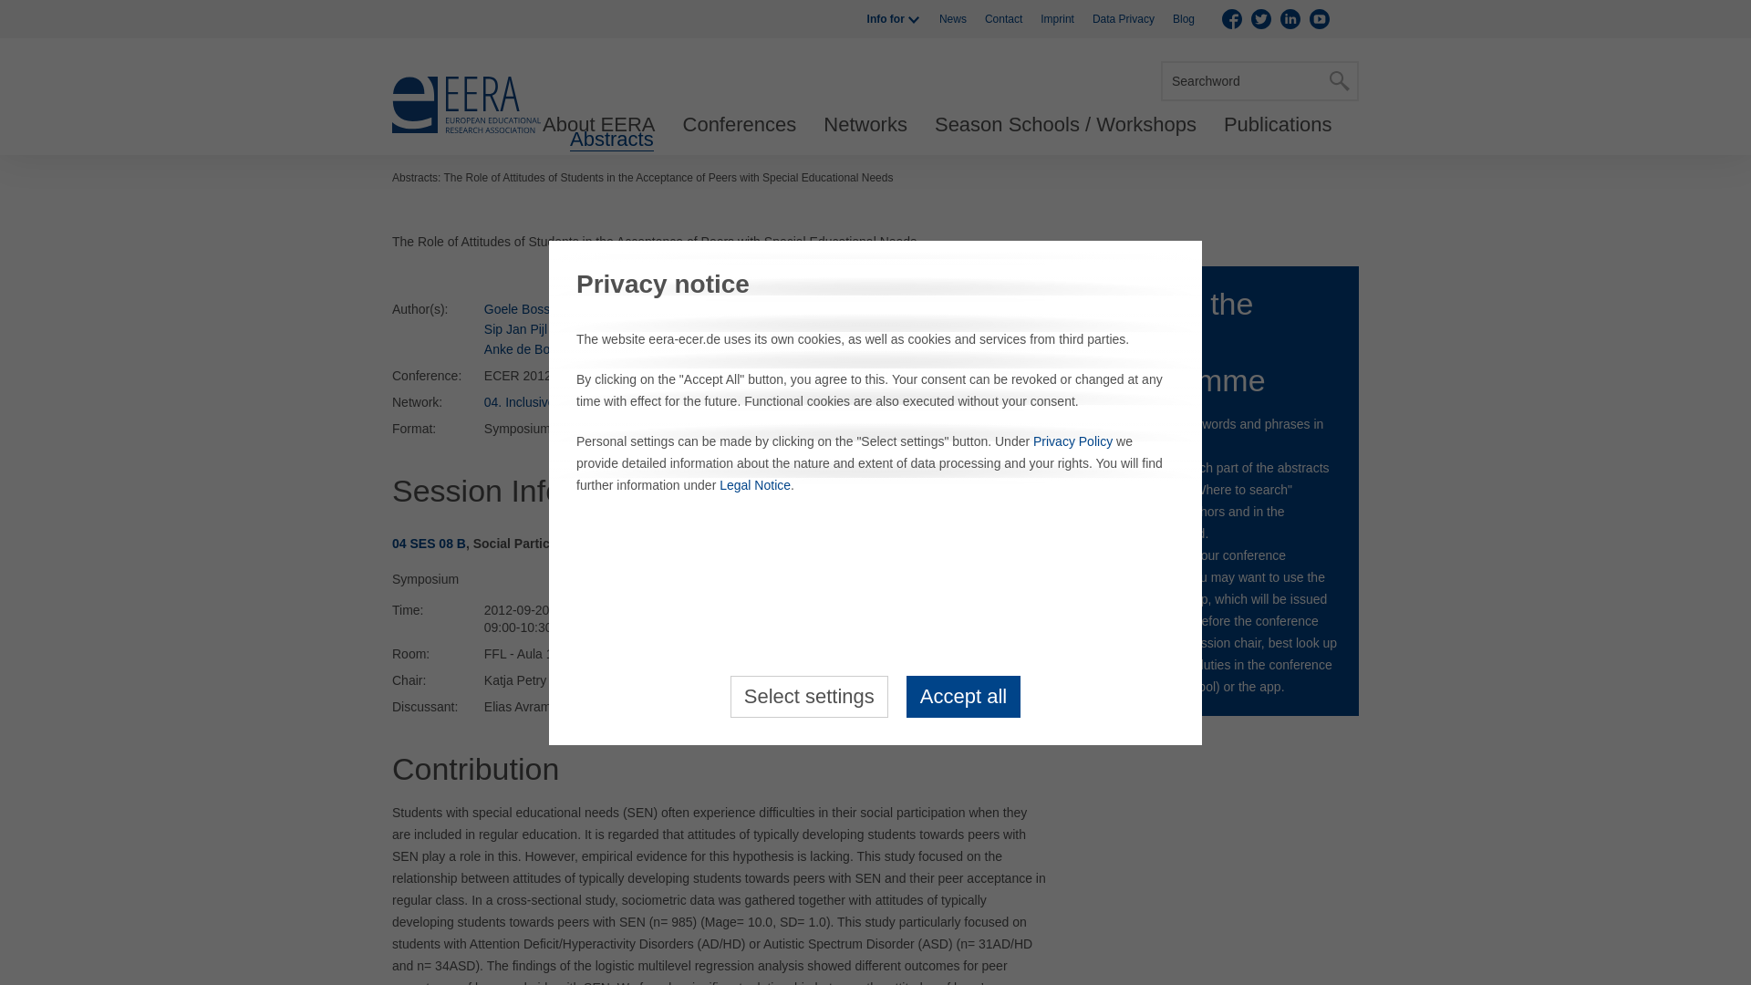 The width and height of the screenshot is (1751, 985). I want to click on Blog, so click(1184, 19).